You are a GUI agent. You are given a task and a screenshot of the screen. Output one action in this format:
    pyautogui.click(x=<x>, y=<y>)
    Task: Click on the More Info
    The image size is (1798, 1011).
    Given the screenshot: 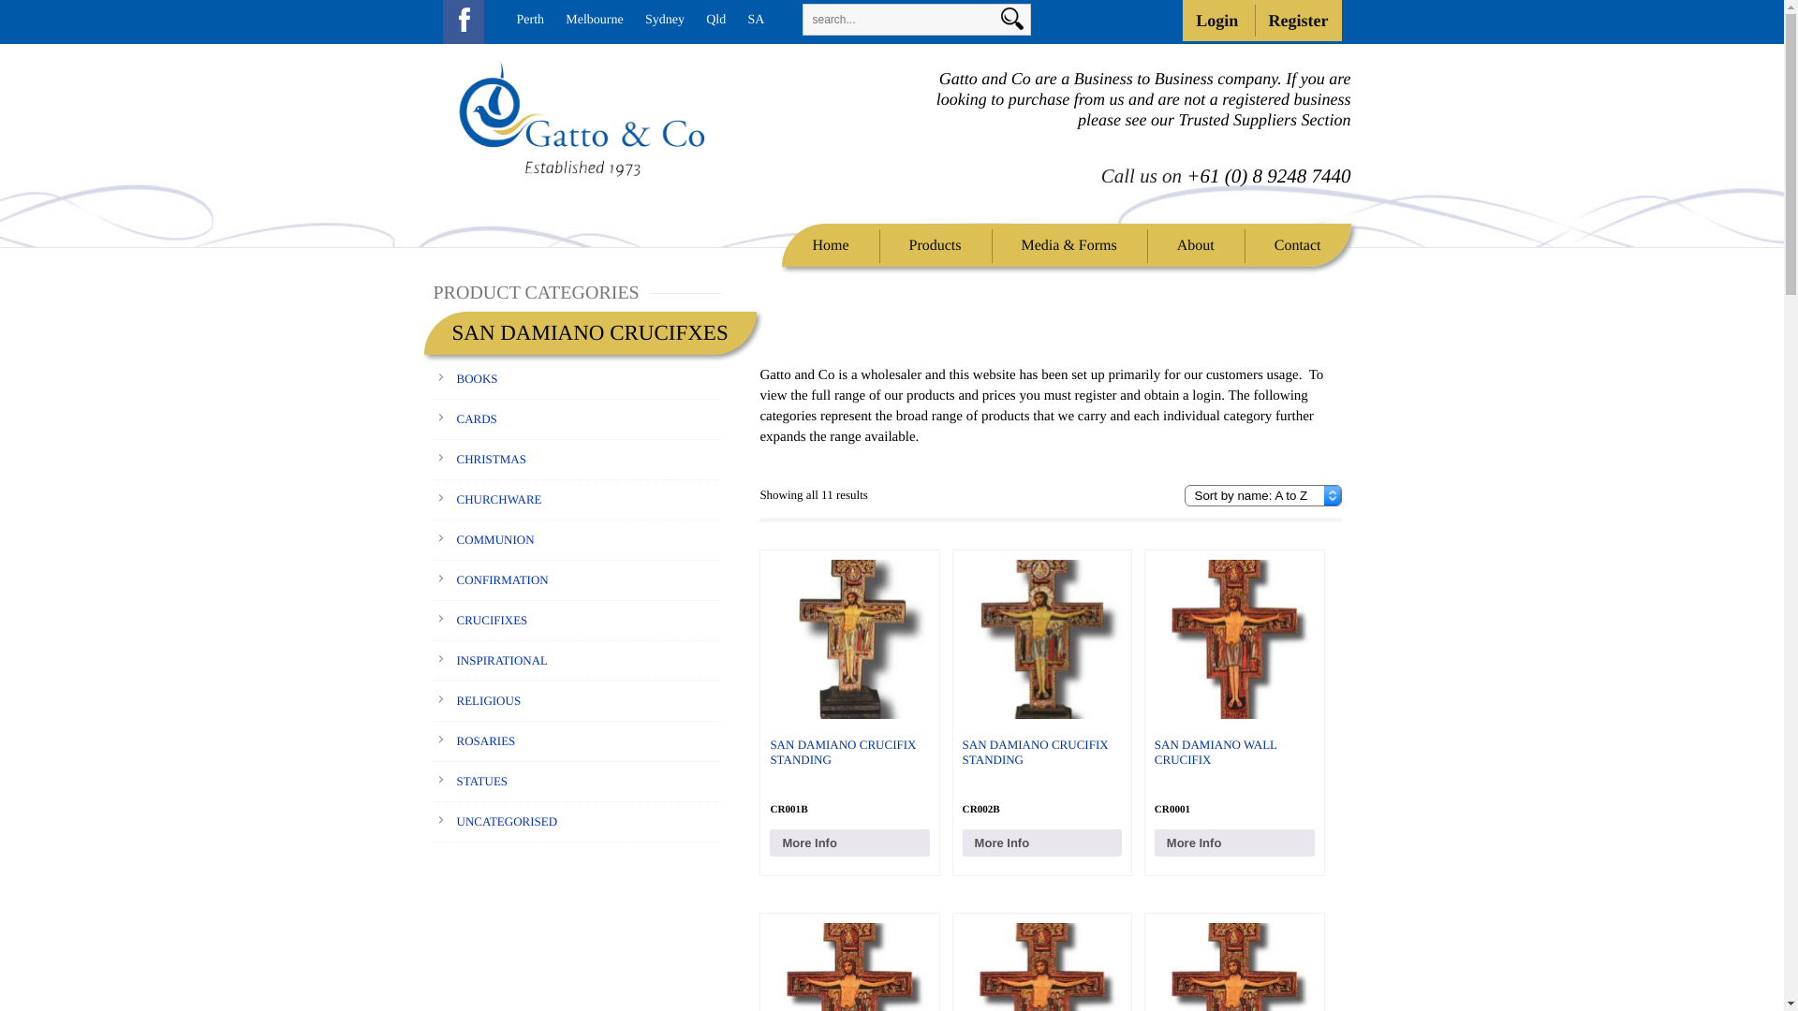 What is the action you would take?
    pyautogui.click(x=1043, y=842)
    